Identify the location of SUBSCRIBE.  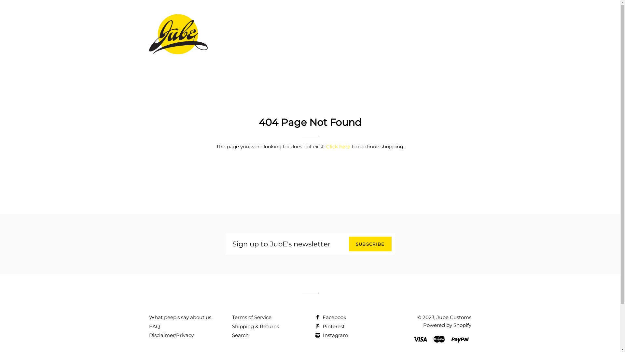
(370, 244).